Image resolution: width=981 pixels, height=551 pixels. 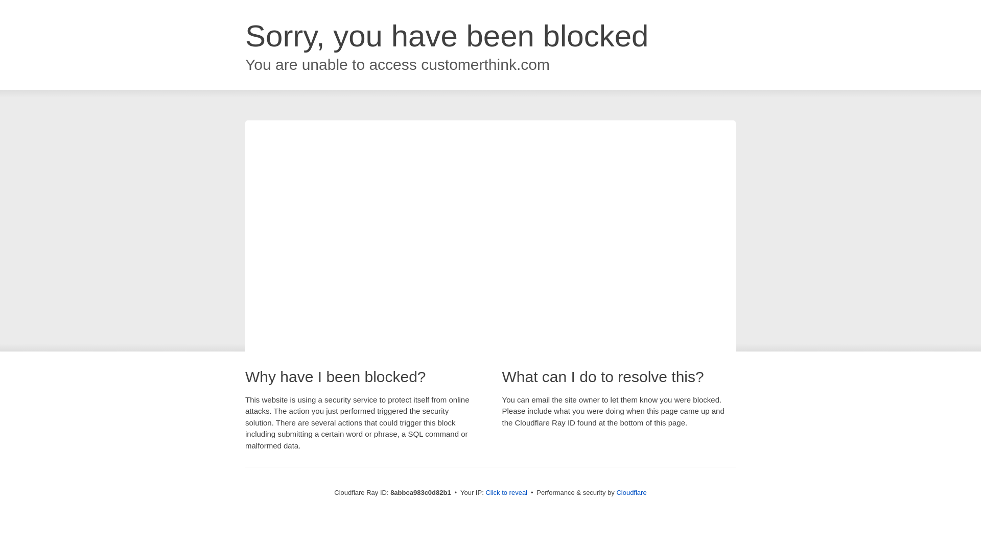 I want to click on Cloudflare, so click(x=631, y=492).